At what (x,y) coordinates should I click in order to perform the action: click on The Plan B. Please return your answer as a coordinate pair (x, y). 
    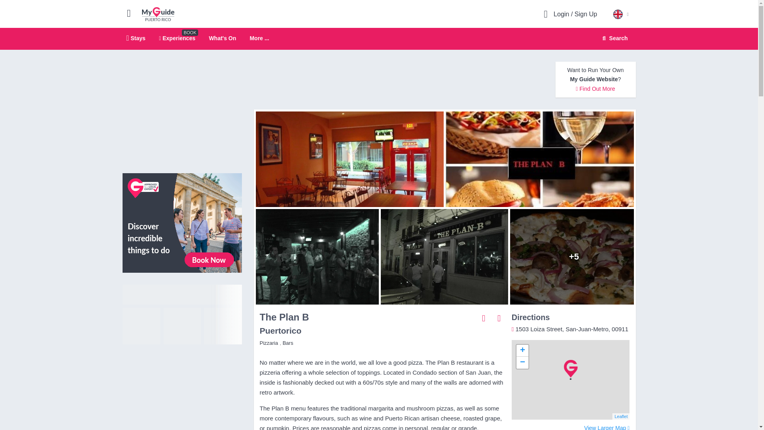
    Looking at the image, I should click on (315, 256).